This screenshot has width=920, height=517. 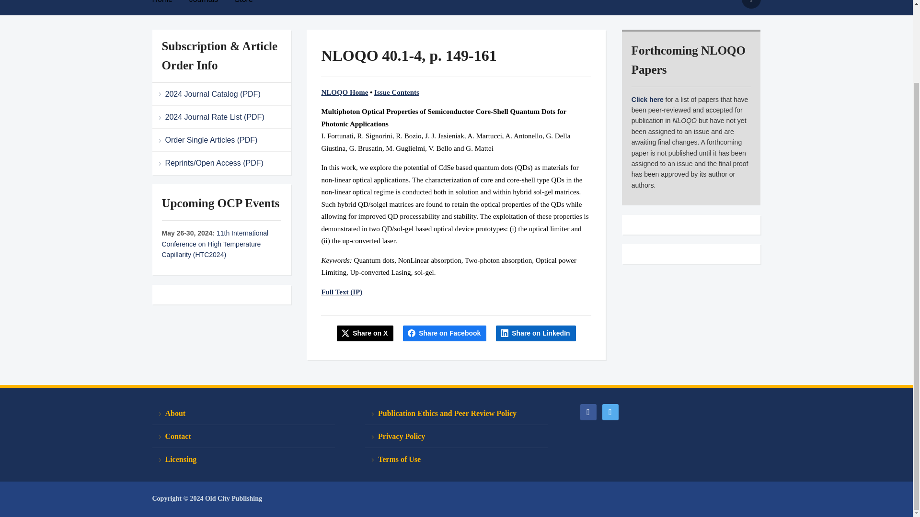 What do you see at coordinates (456, 459) in the screenshot?
I see `Terms of Use` at bounding box center [456, 459].